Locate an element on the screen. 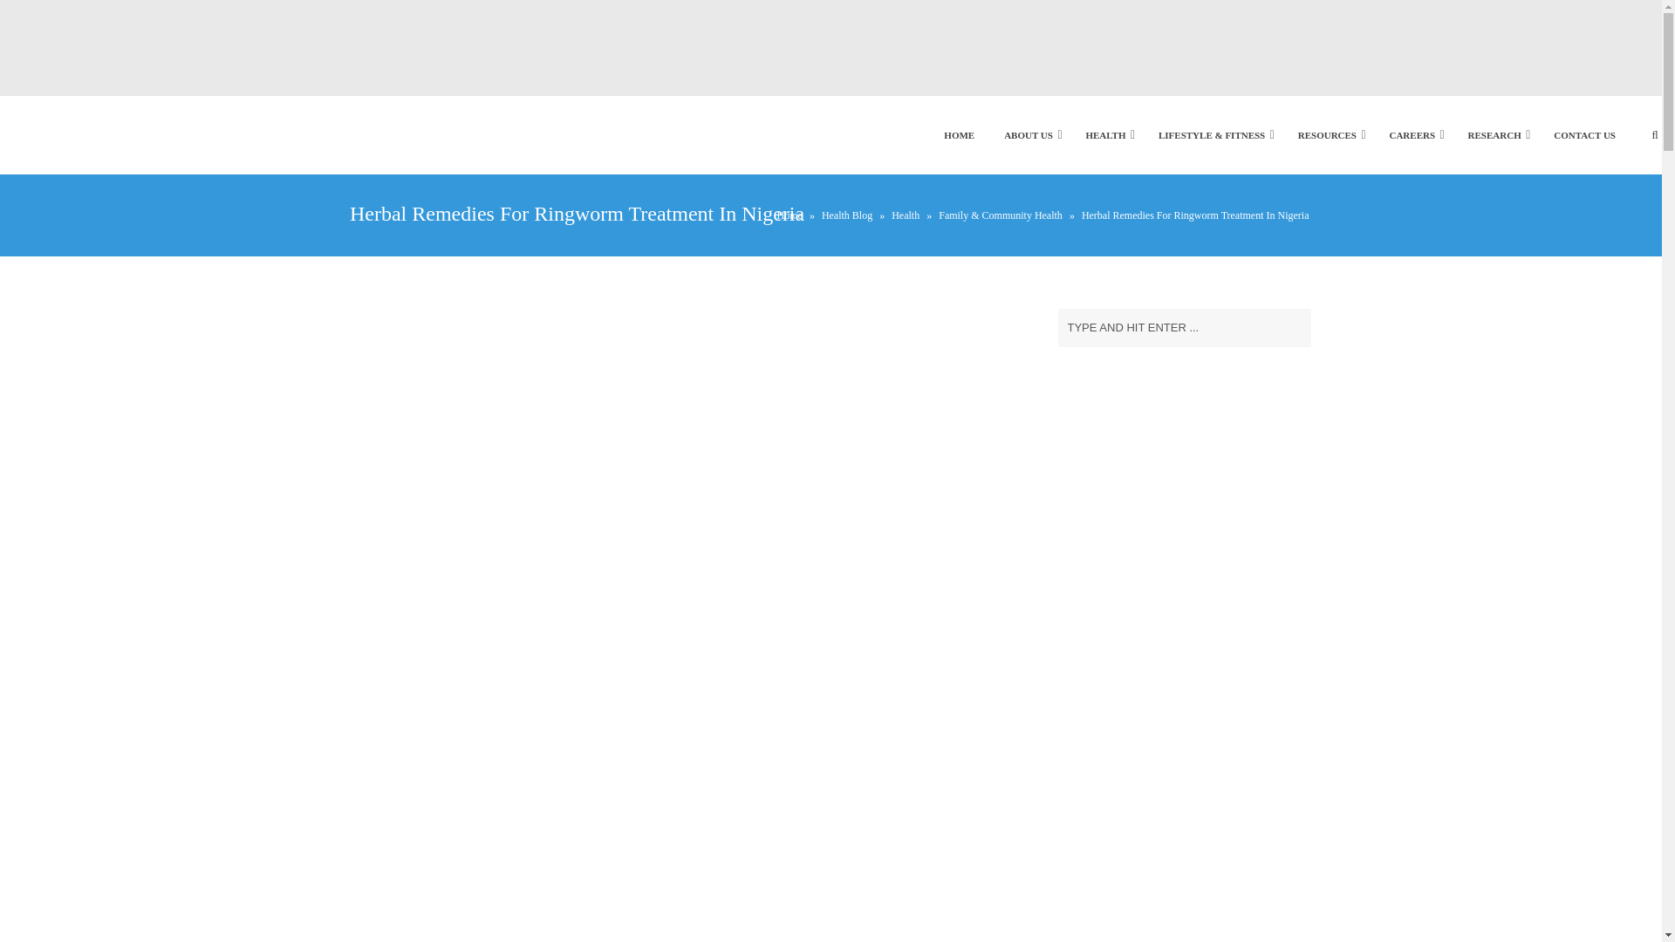 Image resolution: width=1675 pixels, height=942 pixels. TYPE AND HIT ENTER ... is located at coordinates (1183, 328).